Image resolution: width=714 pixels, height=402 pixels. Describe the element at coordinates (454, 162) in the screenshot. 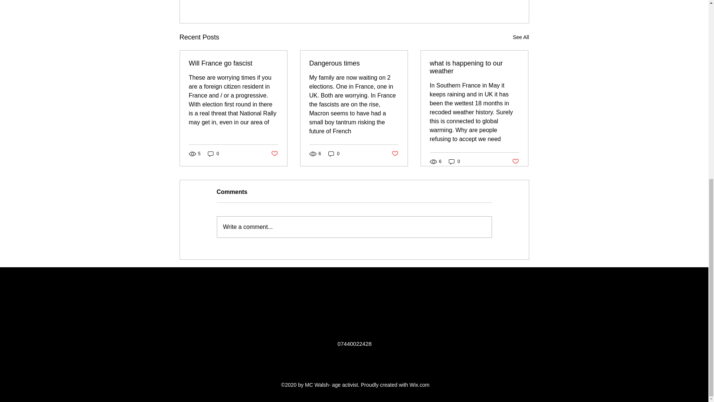

I see `0` at that location.